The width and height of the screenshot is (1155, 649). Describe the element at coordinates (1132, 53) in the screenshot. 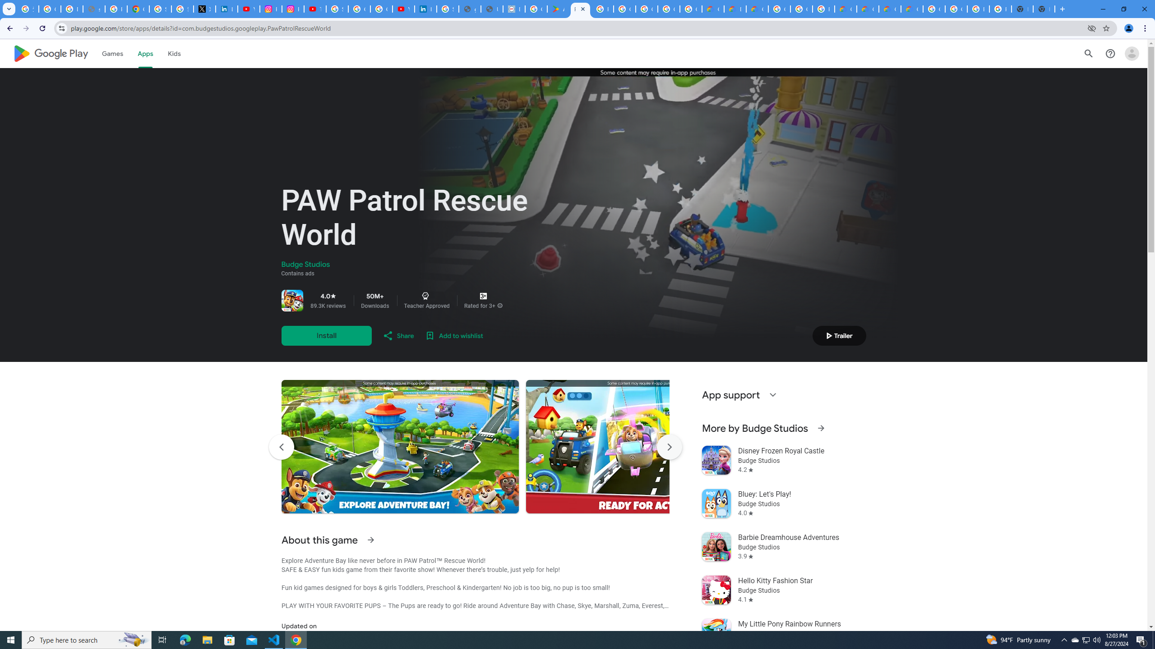

I see `Open account menu` at that location.